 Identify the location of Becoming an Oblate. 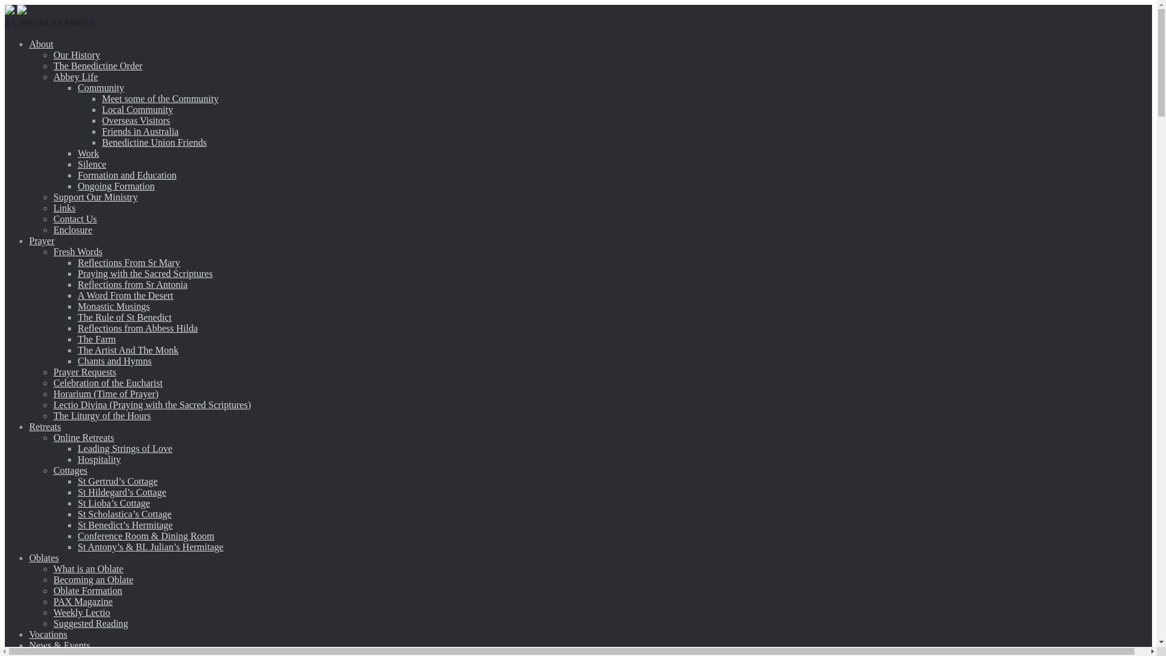
(94, 579).